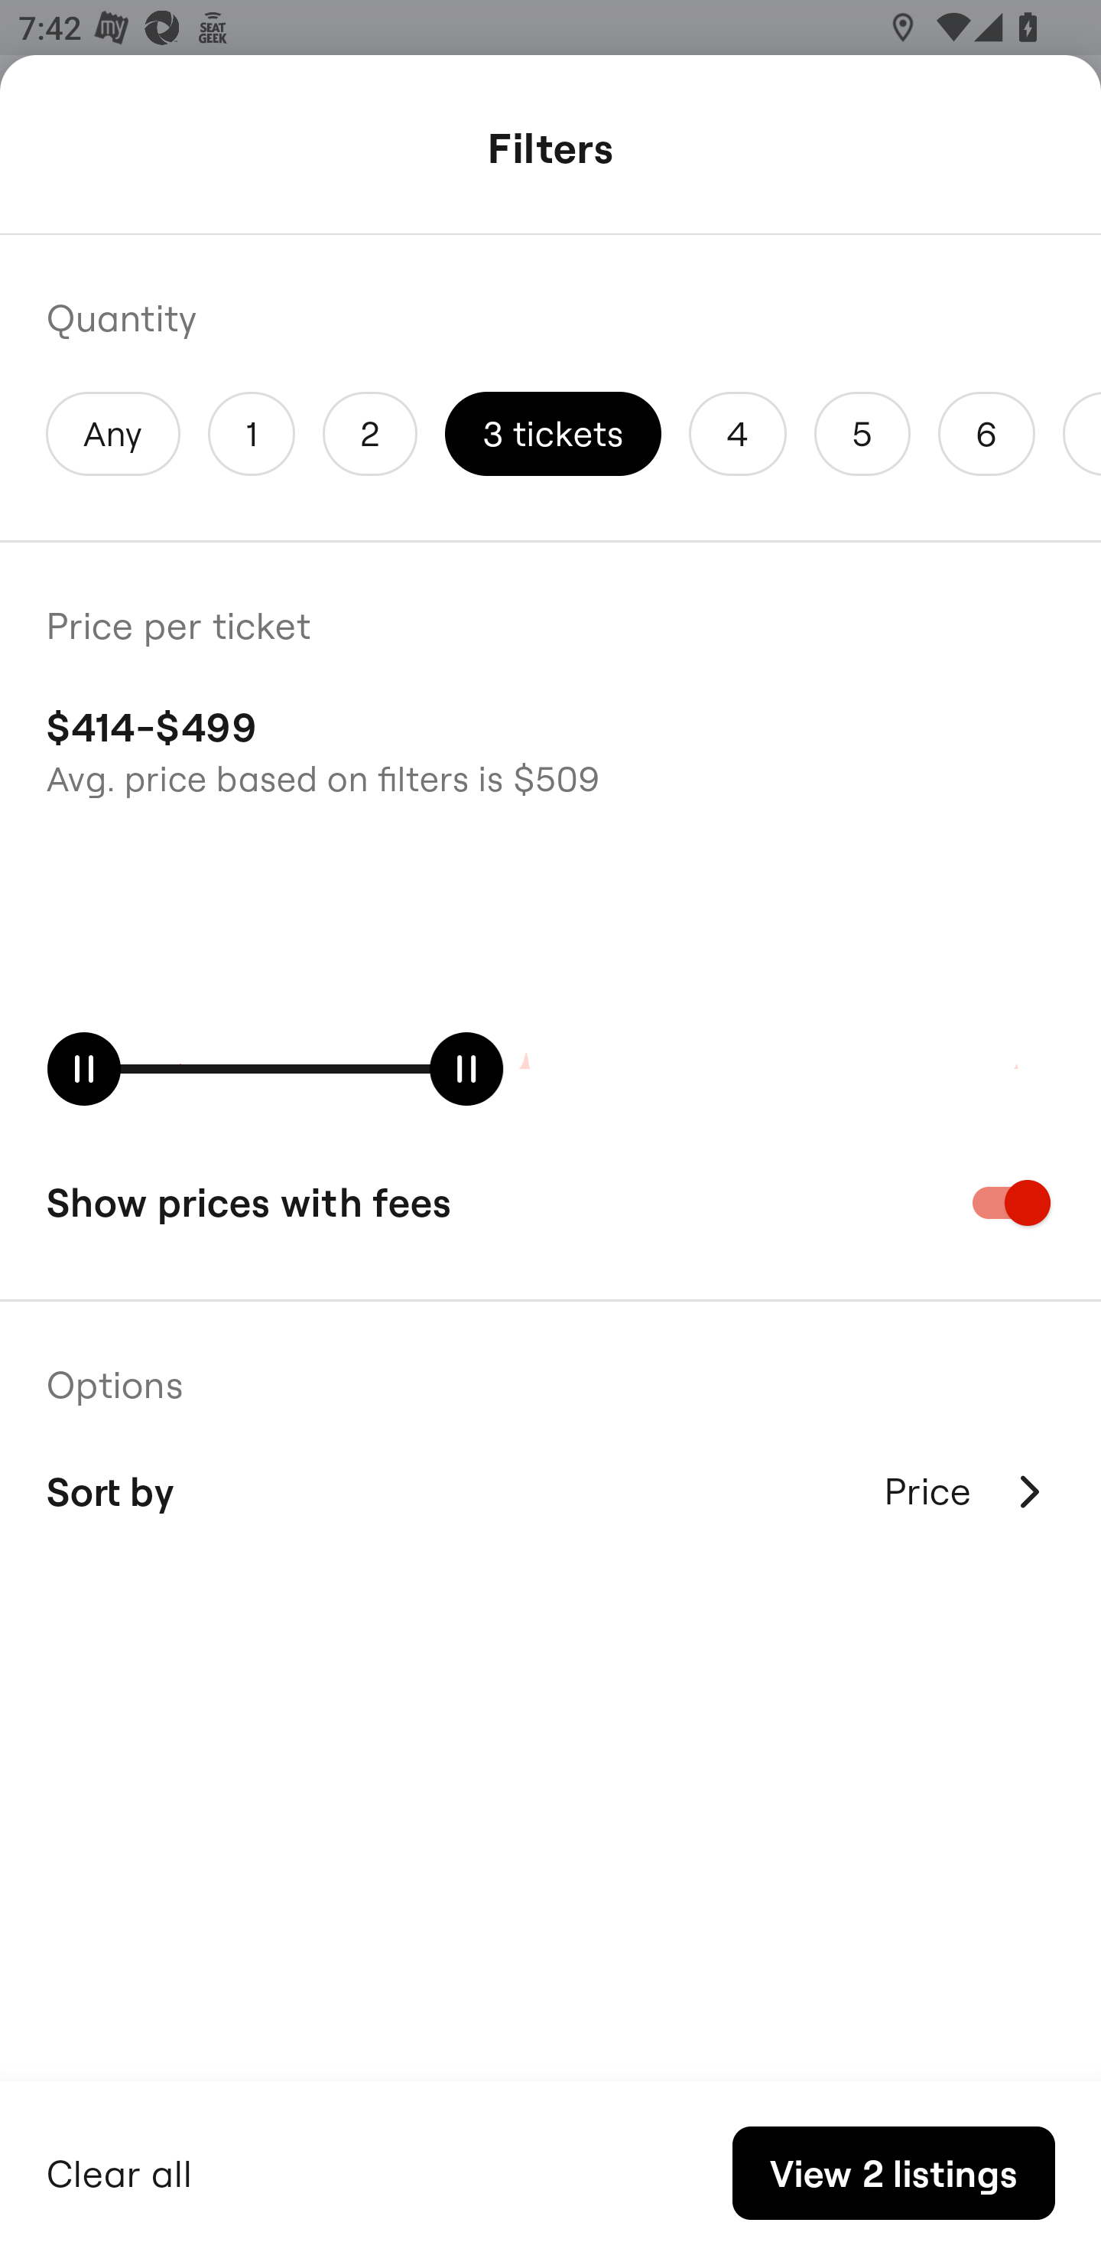 The width and height of the screenshot is (1101, 2265). What do you see at coordinates (987, 433) in the screenshot?
I see `6` at bounding box center [987, 433].